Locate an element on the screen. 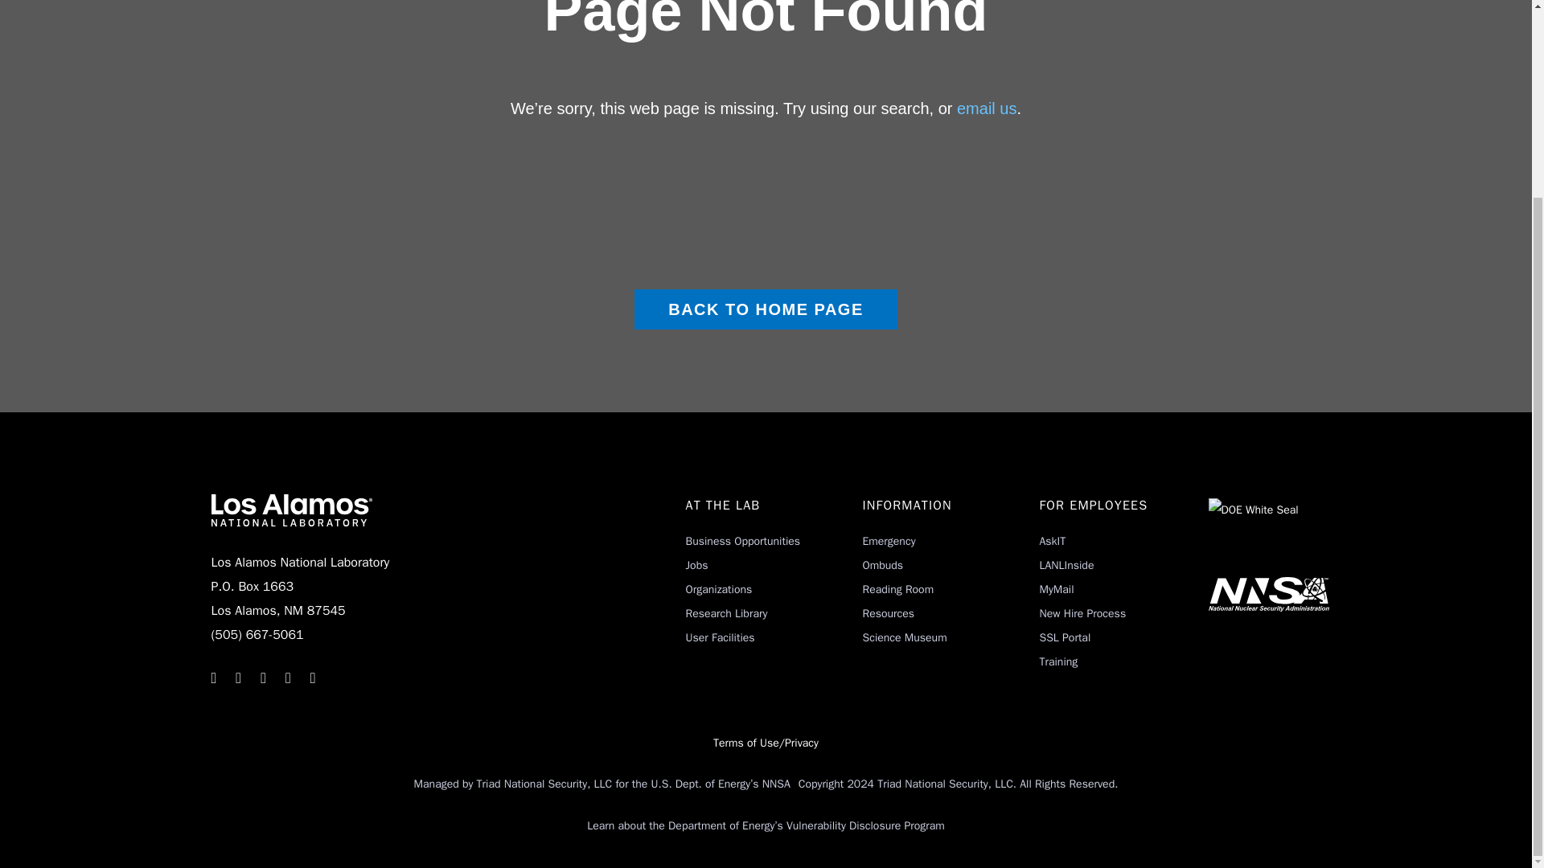  email us is located at coordinates (986, 108).